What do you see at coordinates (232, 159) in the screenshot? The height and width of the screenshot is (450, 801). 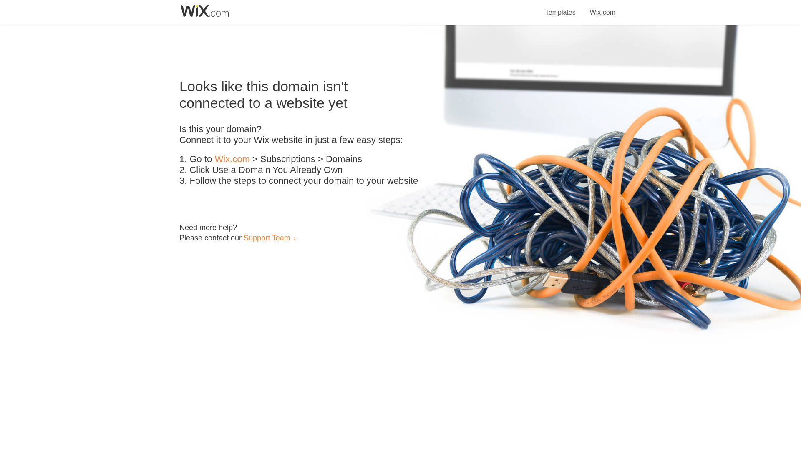 I see `Wix.com` at bounding box center [232, 159].